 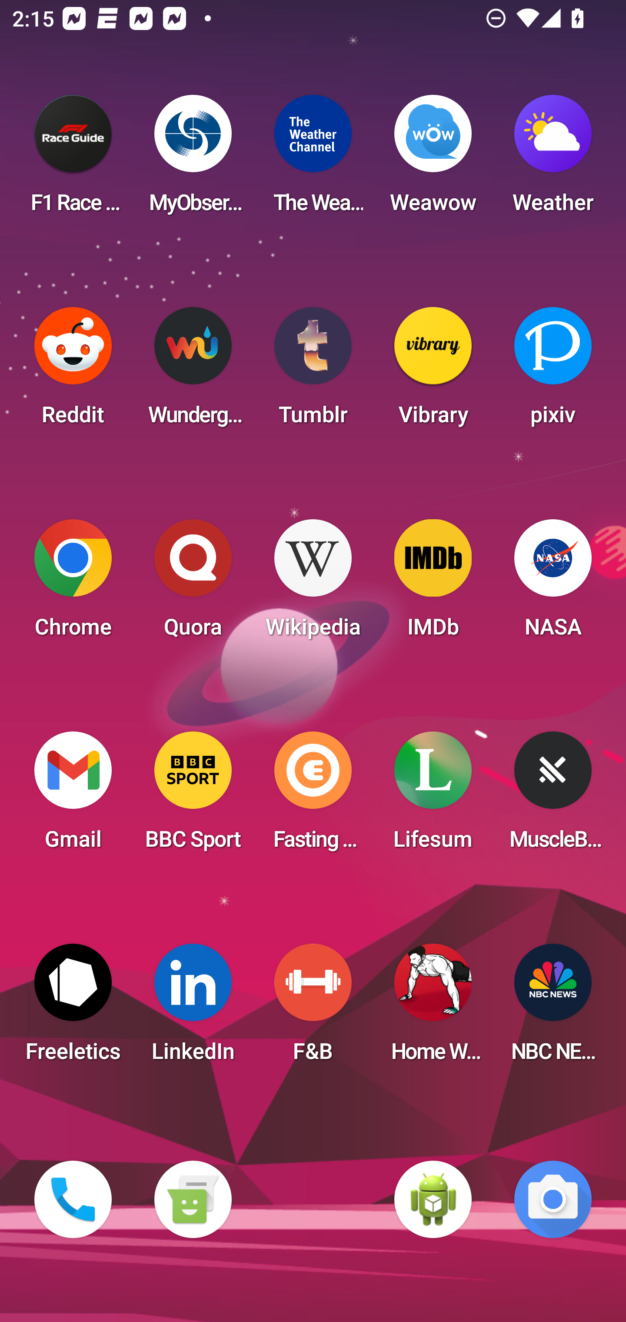 What do you see at coordinates (553, 1199) in the screenshot?
I see `Camera` at bounding box center [553, 1199].